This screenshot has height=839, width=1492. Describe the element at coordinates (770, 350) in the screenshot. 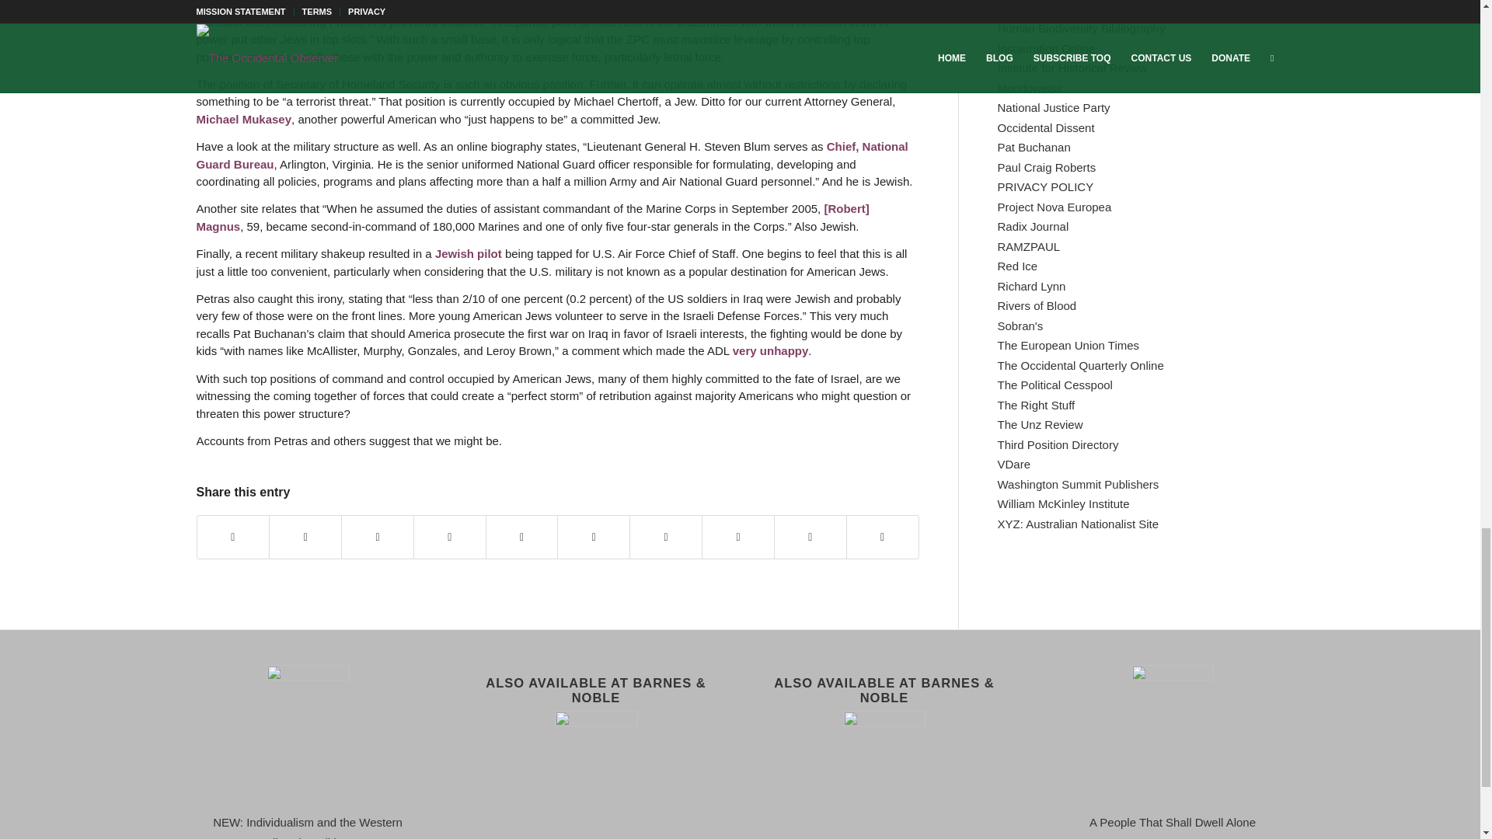

I see `very unhappy` at that location.